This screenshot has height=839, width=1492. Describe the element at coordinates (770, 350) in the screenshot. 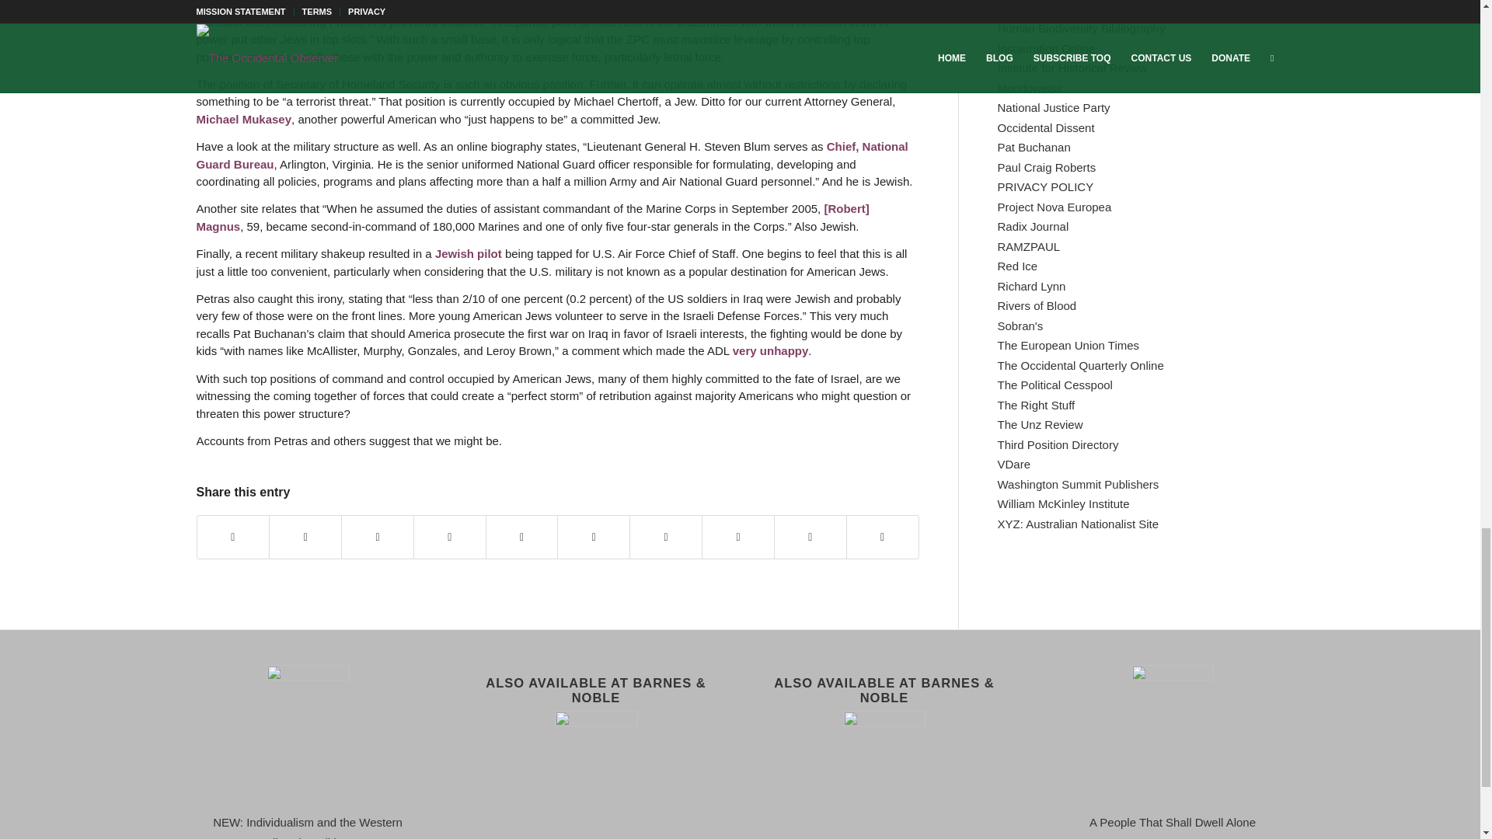

I see `very unhappy` at that location.